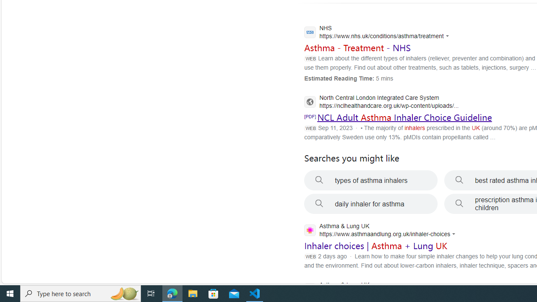 The width and height of the screenshot is (537, 302). I want to click on Asthma - Treatment - NHS, so click(357, 47).